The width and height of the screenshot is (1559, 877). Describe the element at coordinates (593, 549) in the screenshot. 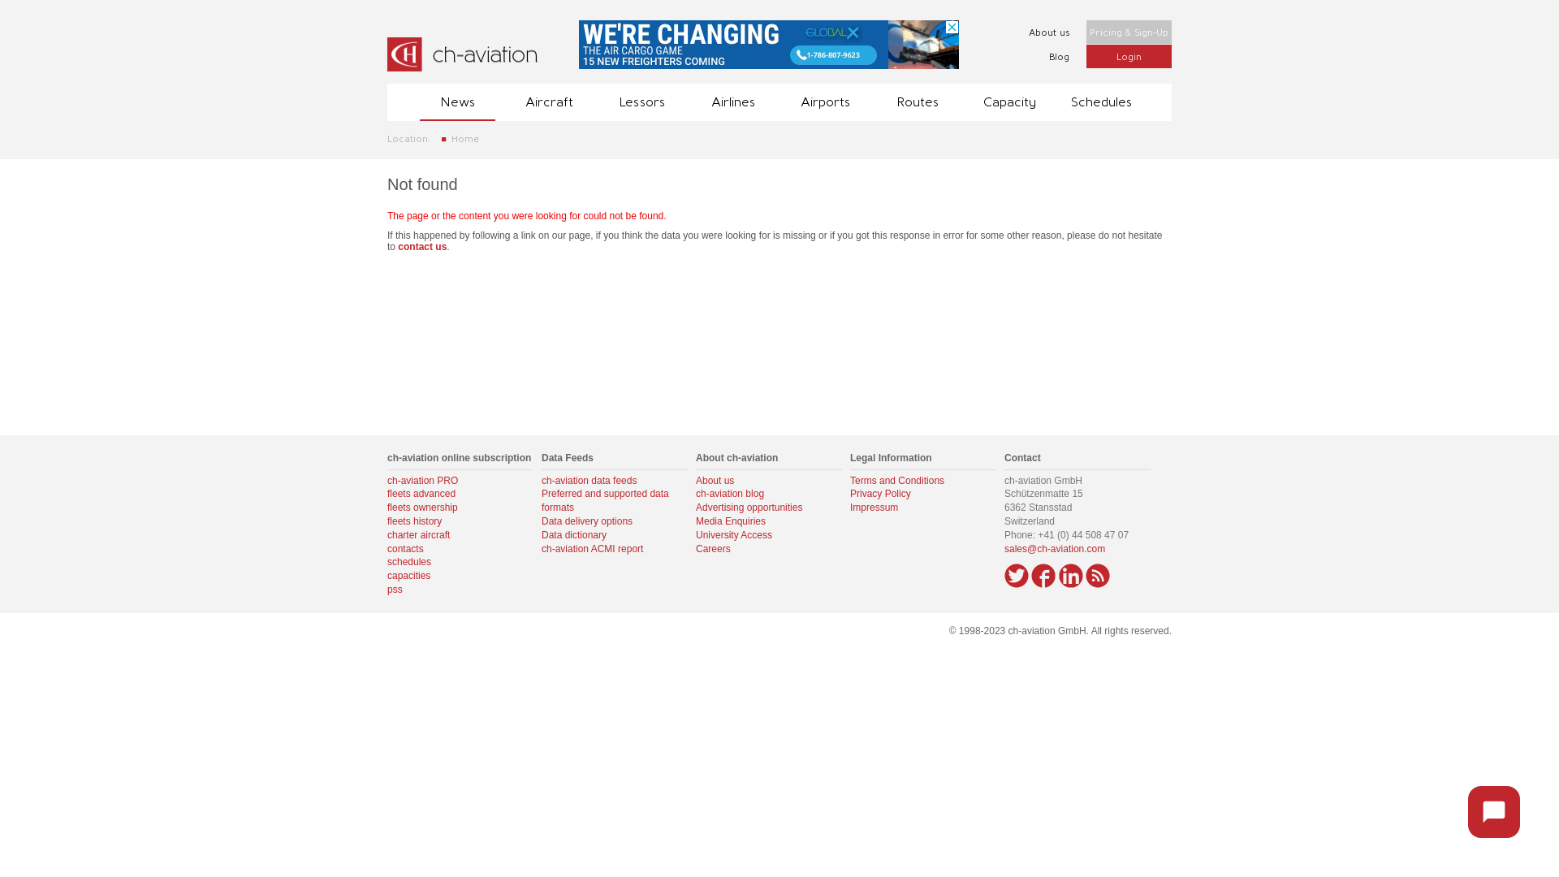

I see `ch-aviation ACMI report` at that location.